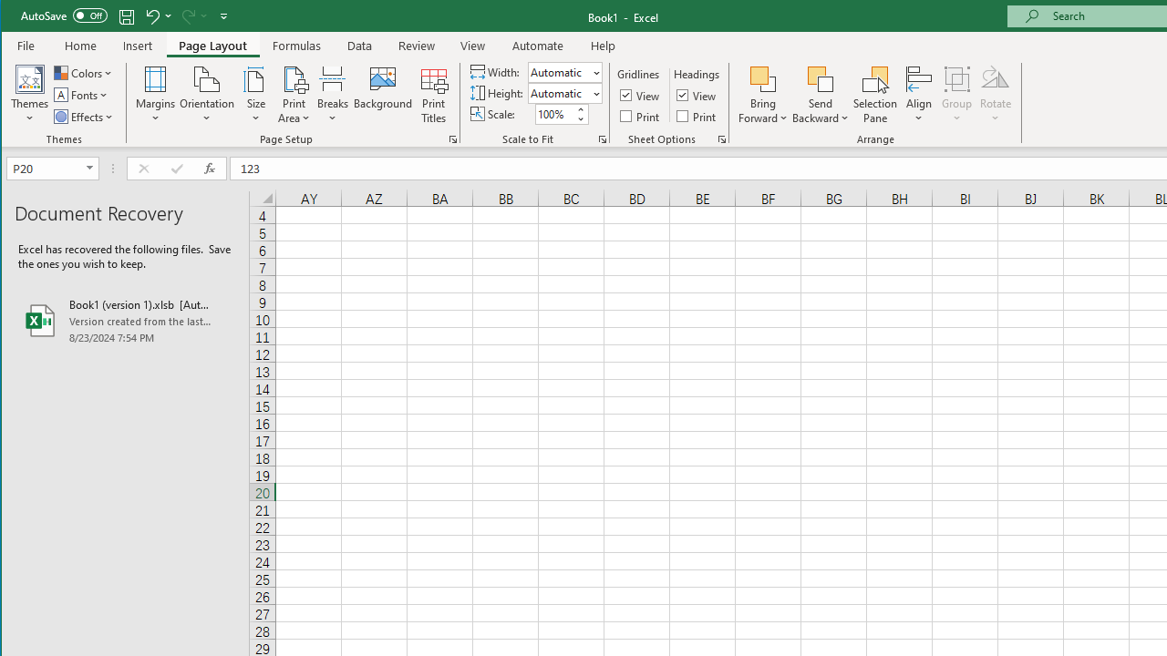  Describe the element at coordinates (558, 93) in the screenshot. I see `Height` at that location.